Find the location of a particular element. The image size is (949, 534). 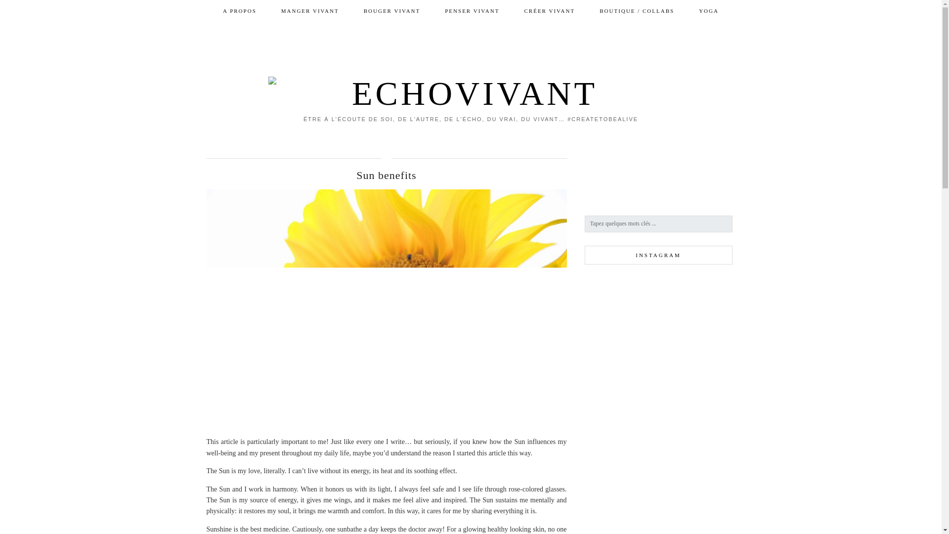

MANGER VIVANT is located at coordinates (309, 11).